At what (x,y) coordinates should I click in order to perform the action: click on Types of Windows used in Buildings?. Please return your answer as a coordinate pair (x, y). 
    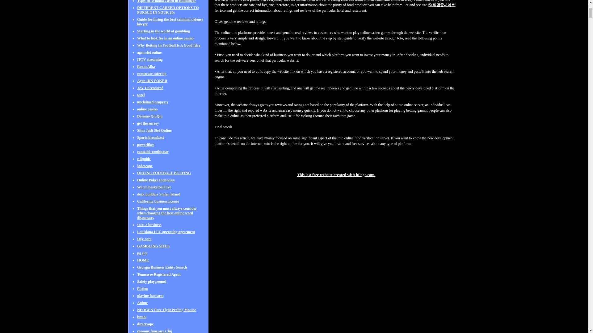
    Looking at the image, I should click on (166, 4).